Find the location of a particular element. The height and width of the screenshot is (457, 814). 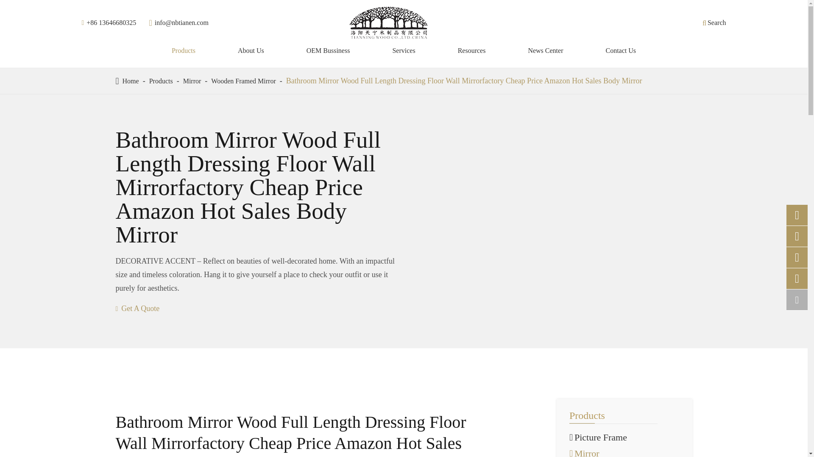

Wooden Framed Mirror is located at coordinates (243, 80).